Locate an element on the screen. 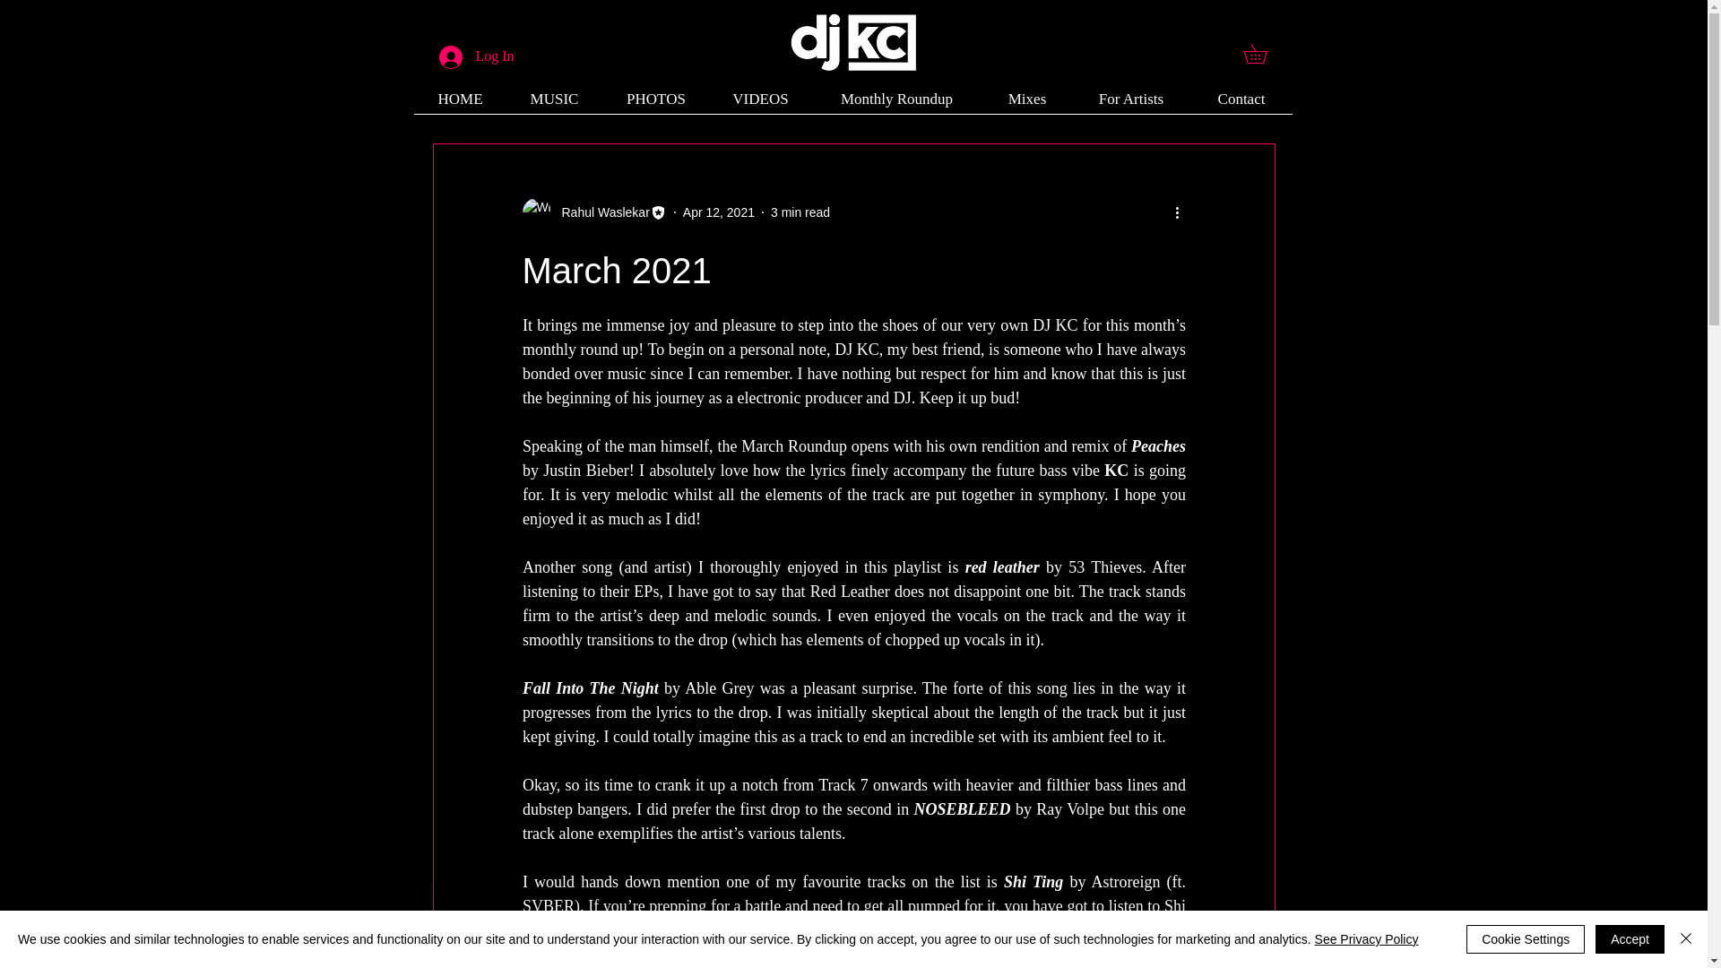 Image resolution: width=1721 pixels, height=968 pixels. HOME is located at coordinates (461, 104).